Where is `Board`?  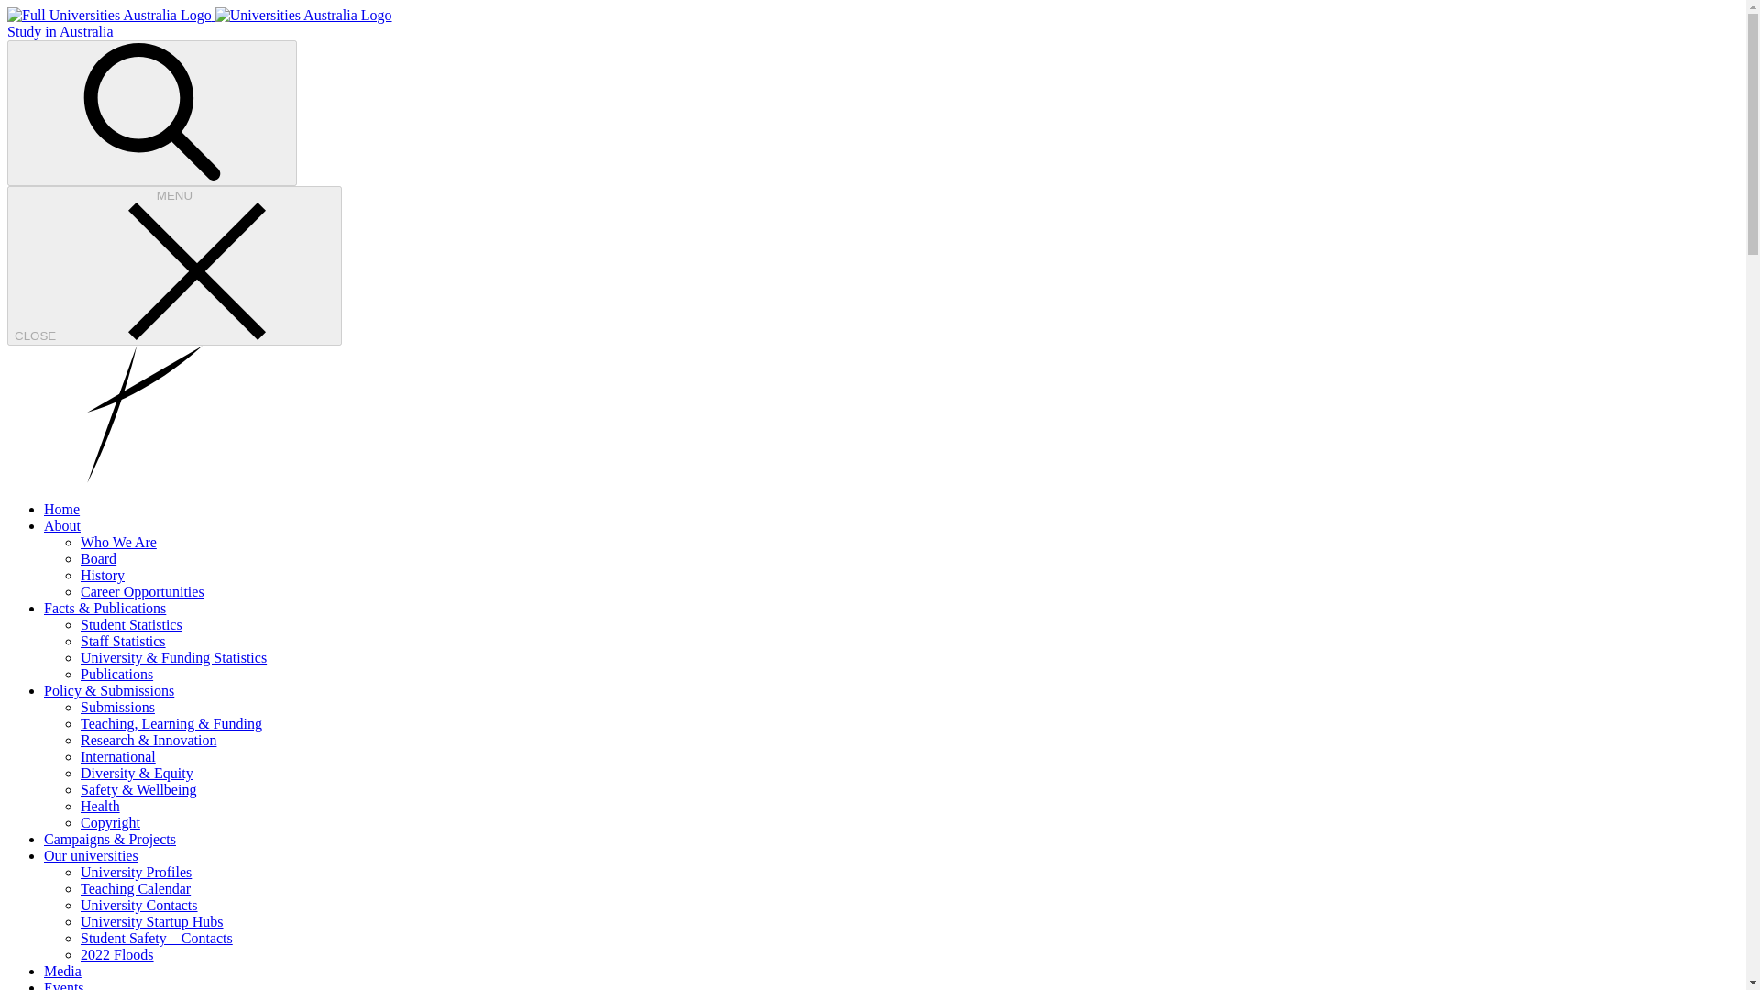
Board is located at coordinates (98, 557).